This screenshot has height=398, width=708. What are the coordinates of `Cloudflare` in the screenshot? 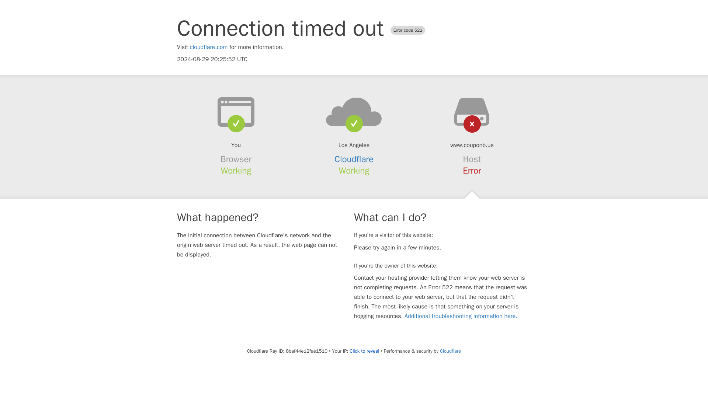 It's located at (354, 159).